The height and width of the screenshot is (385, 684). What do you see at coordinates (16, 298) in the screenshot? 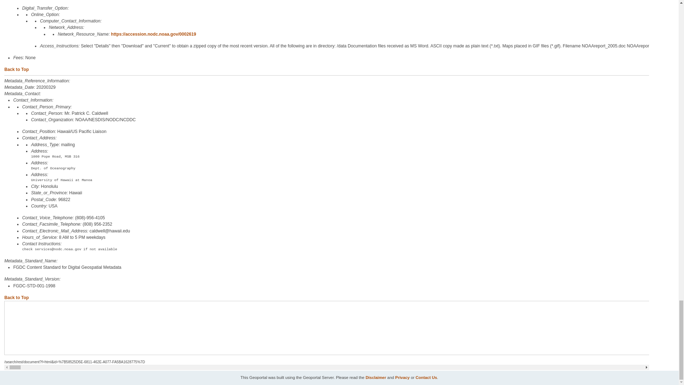
I see `Back to Top` at bounding box center [16, 298].